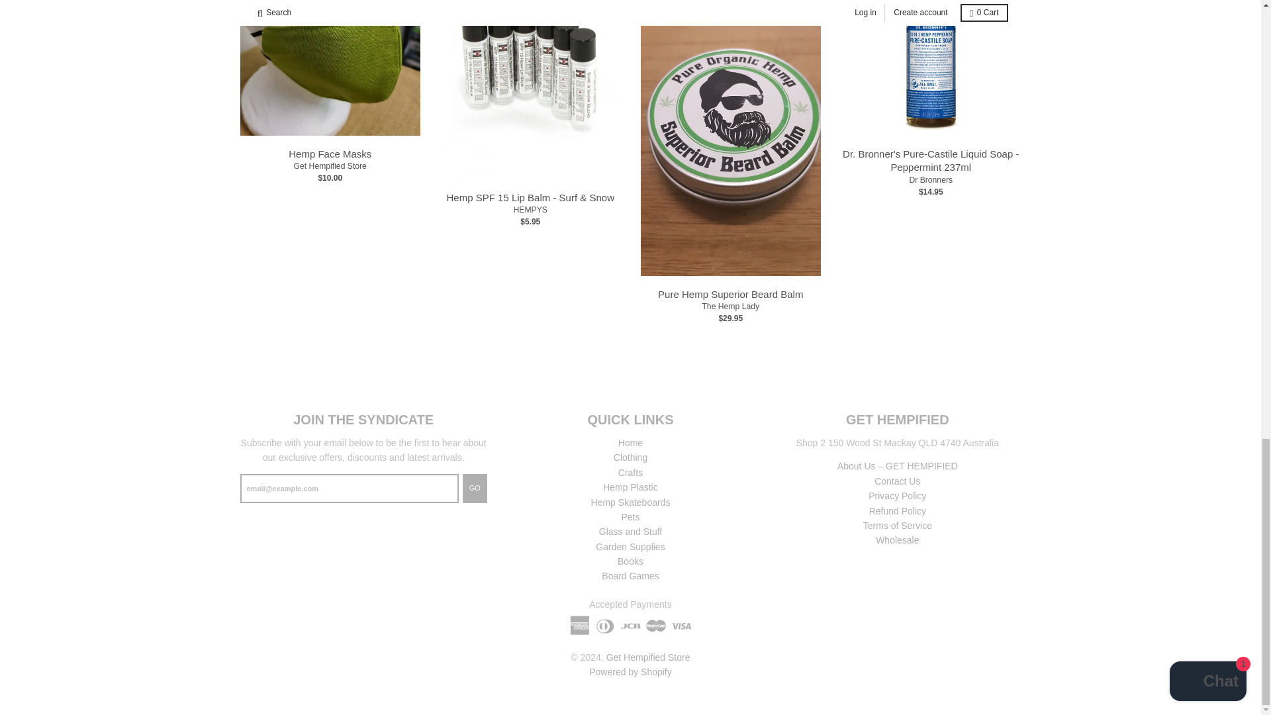 This screenshot has height=715, width=1271. I want to click on Dr Bronners, so click(930, 179).